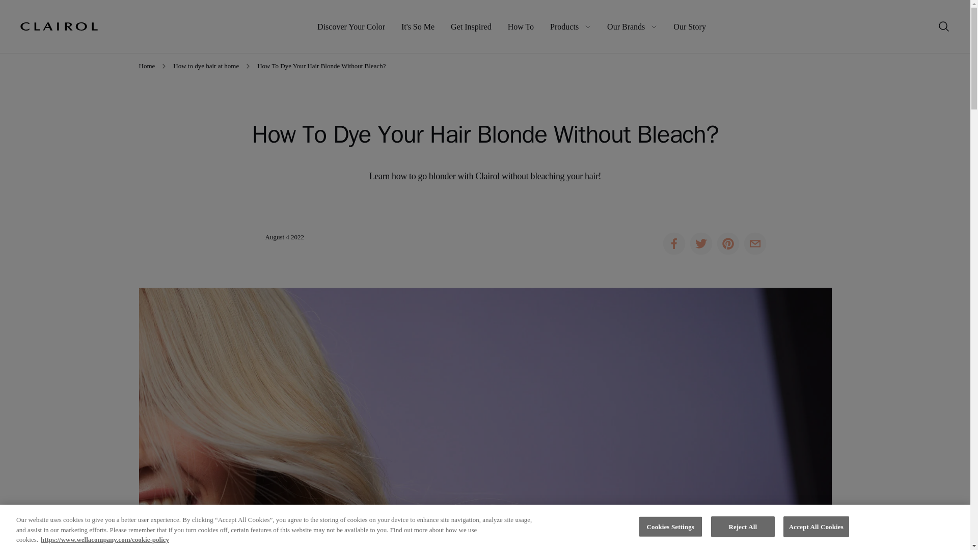  I want to click on Get Inspired, so click(471, 26).